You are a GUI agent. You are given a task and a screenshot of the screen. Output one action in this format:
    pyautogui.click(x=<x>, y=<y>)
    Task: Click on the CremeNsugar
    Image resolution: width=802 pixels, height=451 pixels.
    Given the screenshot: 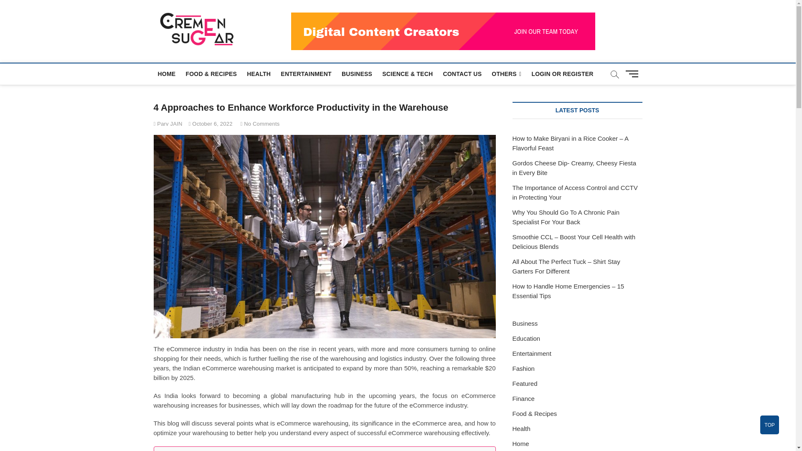 What is the action you would take?
    pyautogui.click(x=287, y=28)
    